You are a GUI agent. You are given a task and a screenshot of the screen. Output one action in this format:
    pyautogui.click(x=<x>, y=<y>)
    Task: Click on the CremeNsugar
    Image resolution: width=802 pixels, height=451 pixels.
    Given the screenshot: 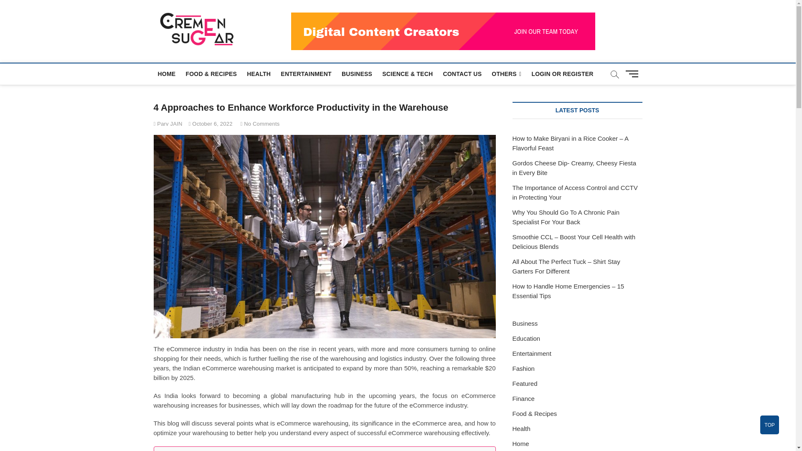 What is the action you would take?
    pyautogui.click(x=287, y=28)
    